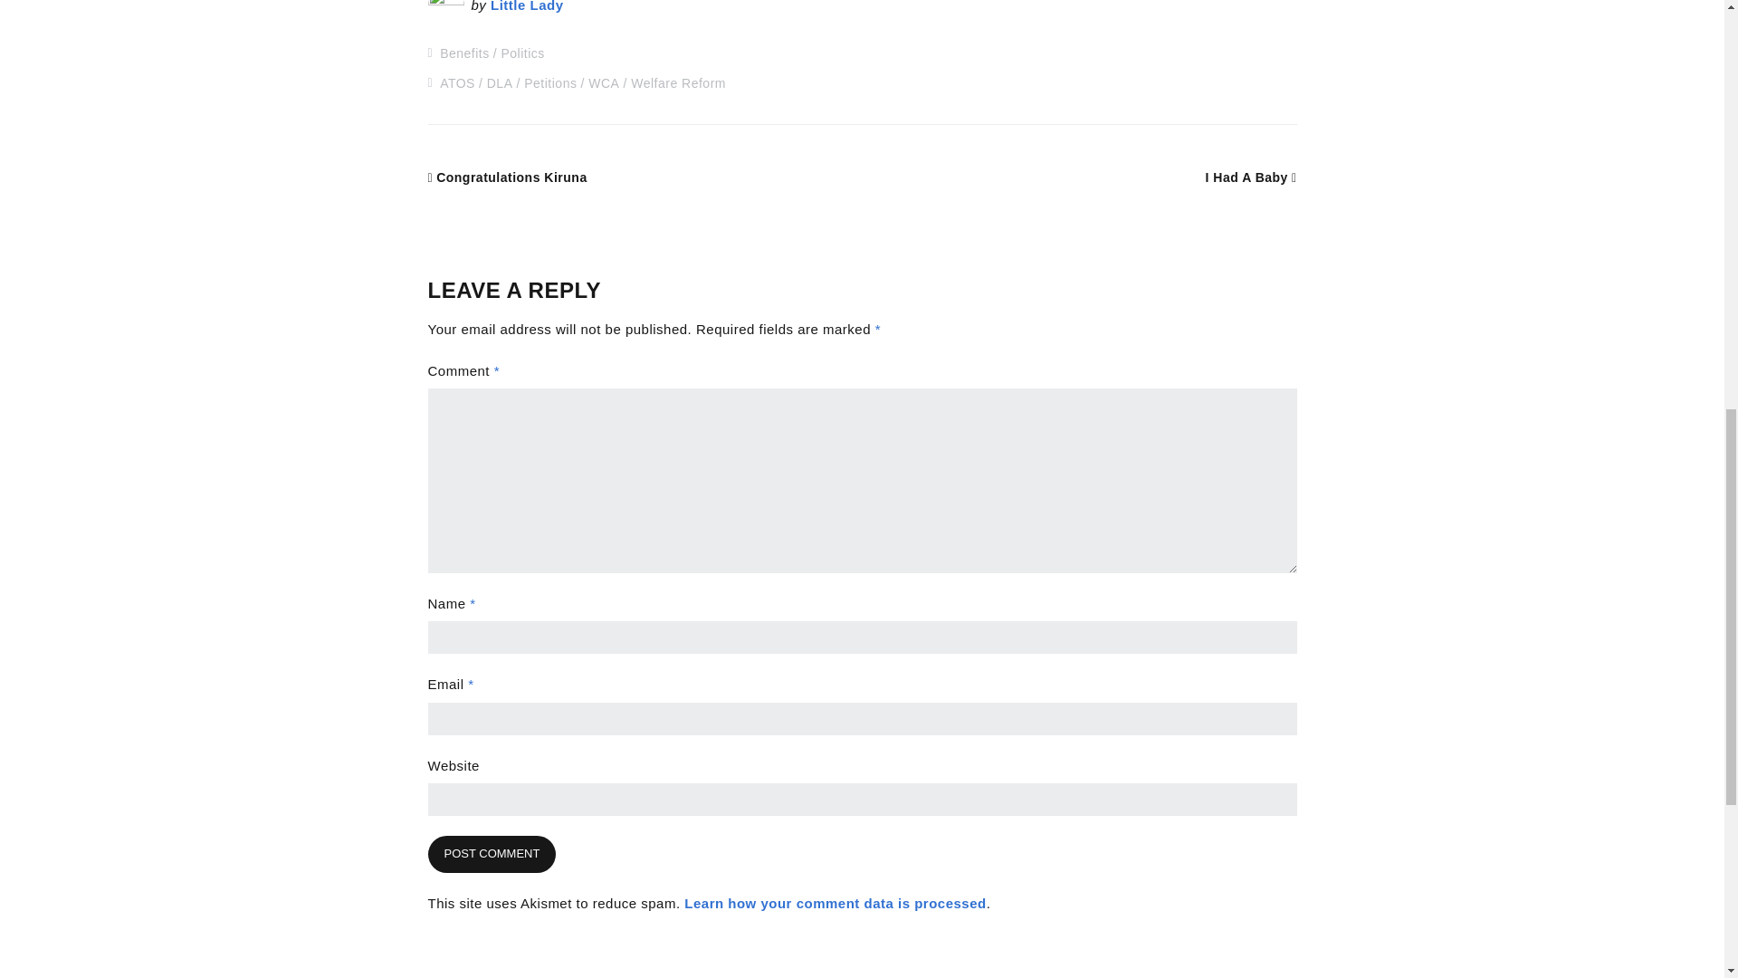 The image size is (1738, 978). What do you see at coordinates (500, 83) in the screenshot?
I see `DLA` at bounding box center [500, 83].